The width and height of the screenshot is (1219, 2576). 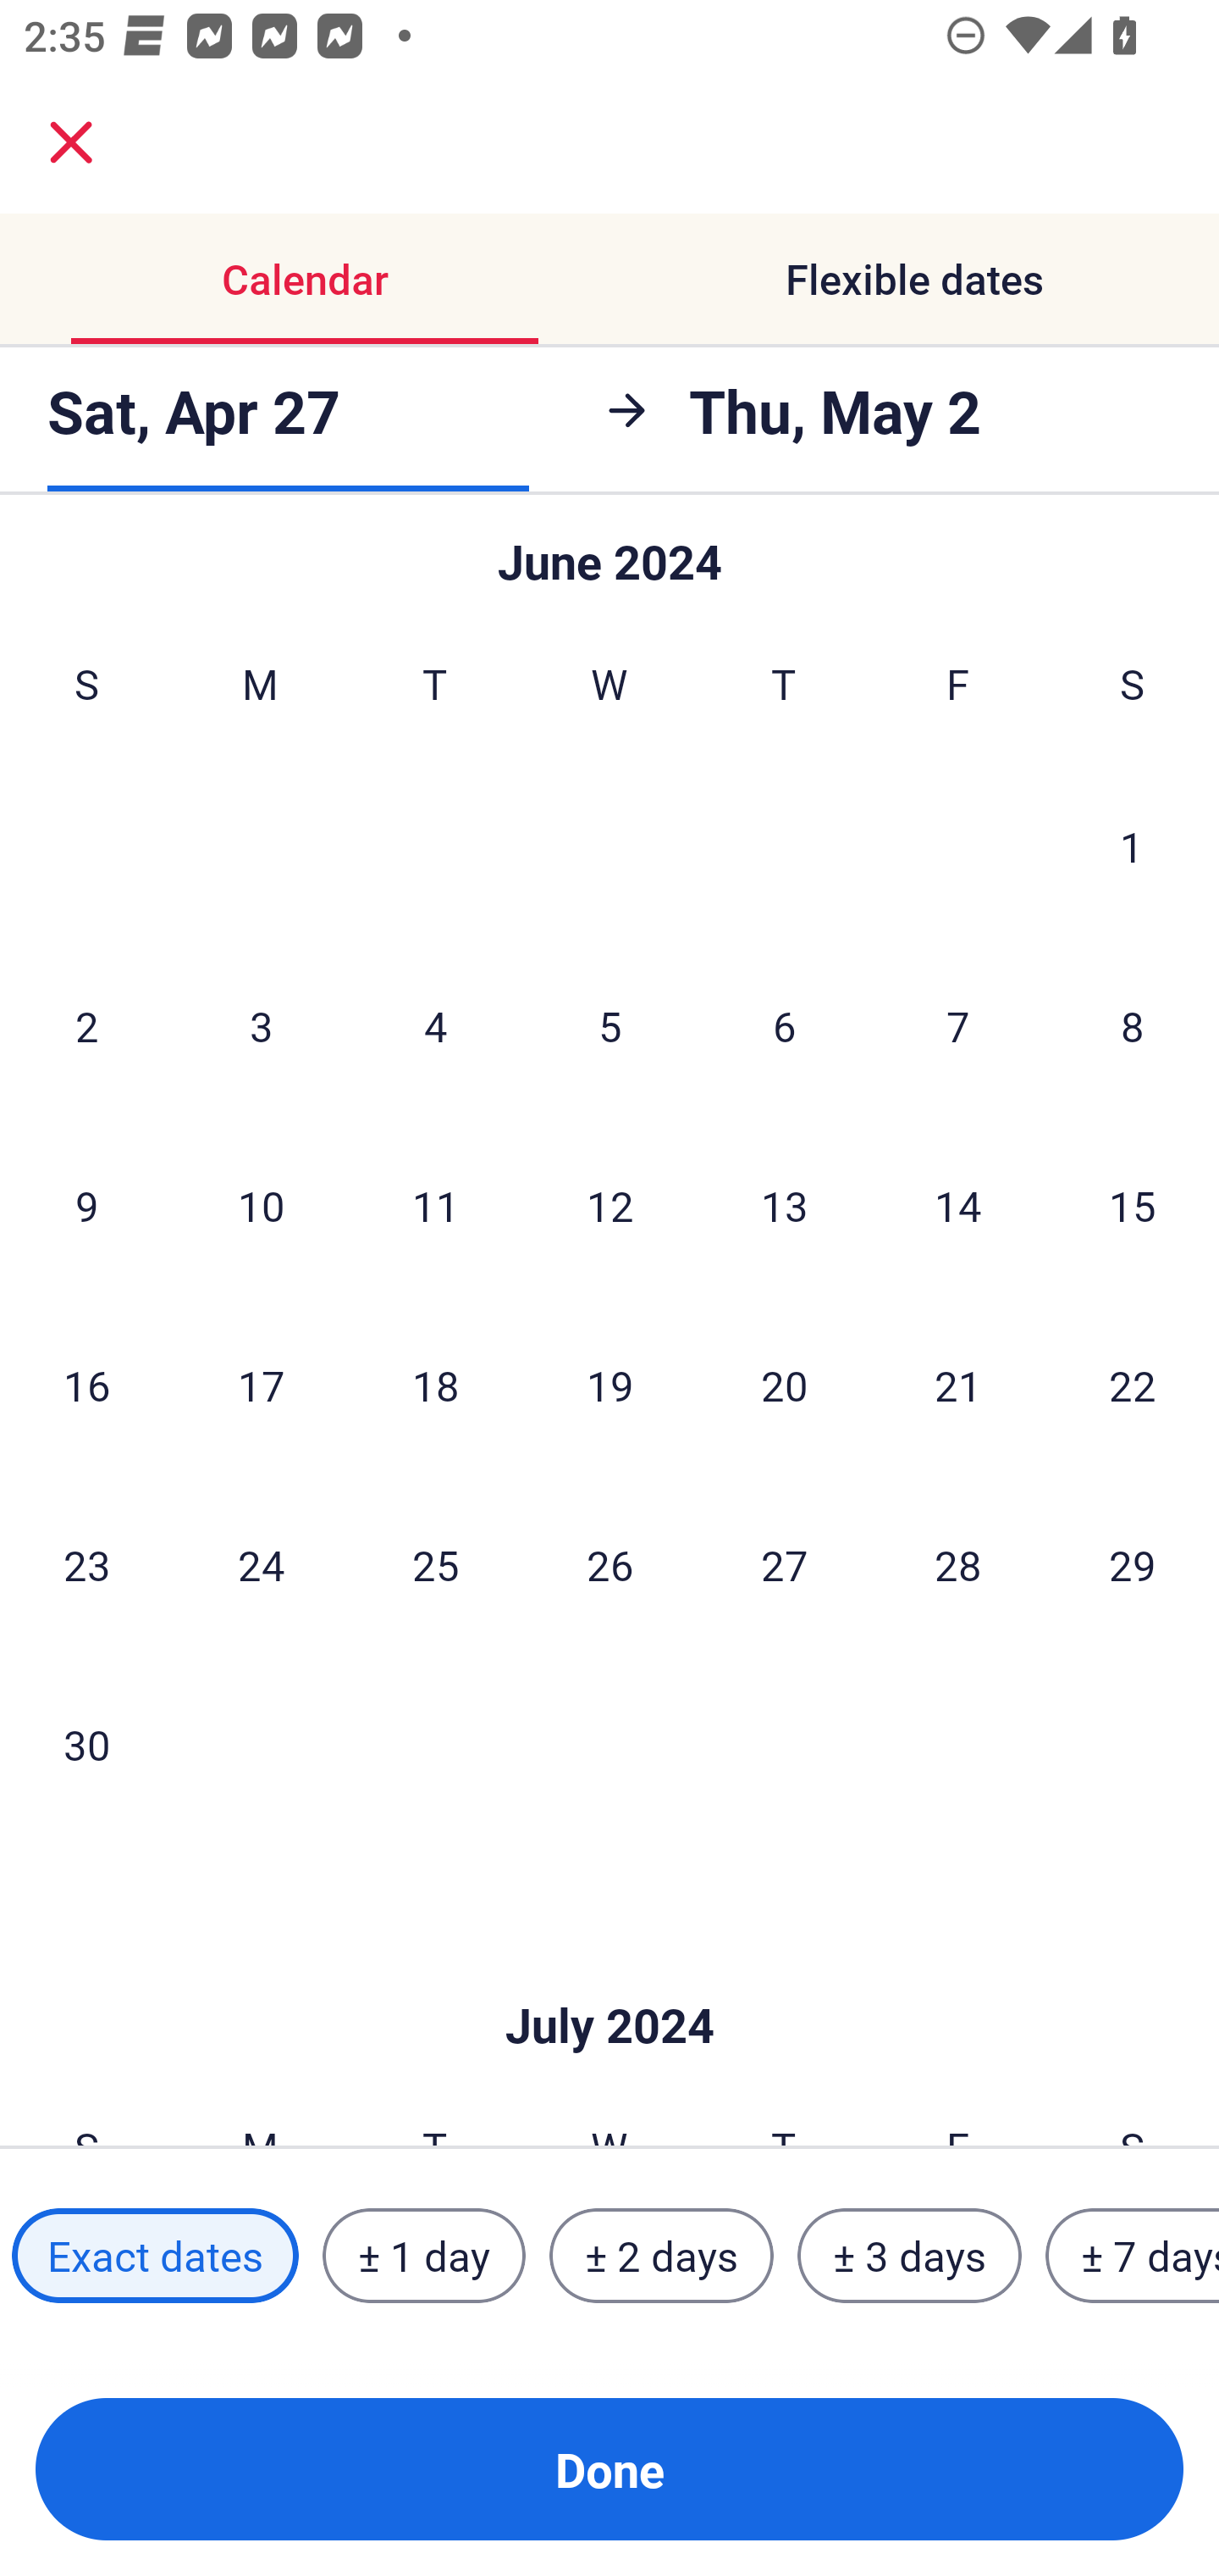 I want to click on Exact dates, so click(x=155, y=2255).